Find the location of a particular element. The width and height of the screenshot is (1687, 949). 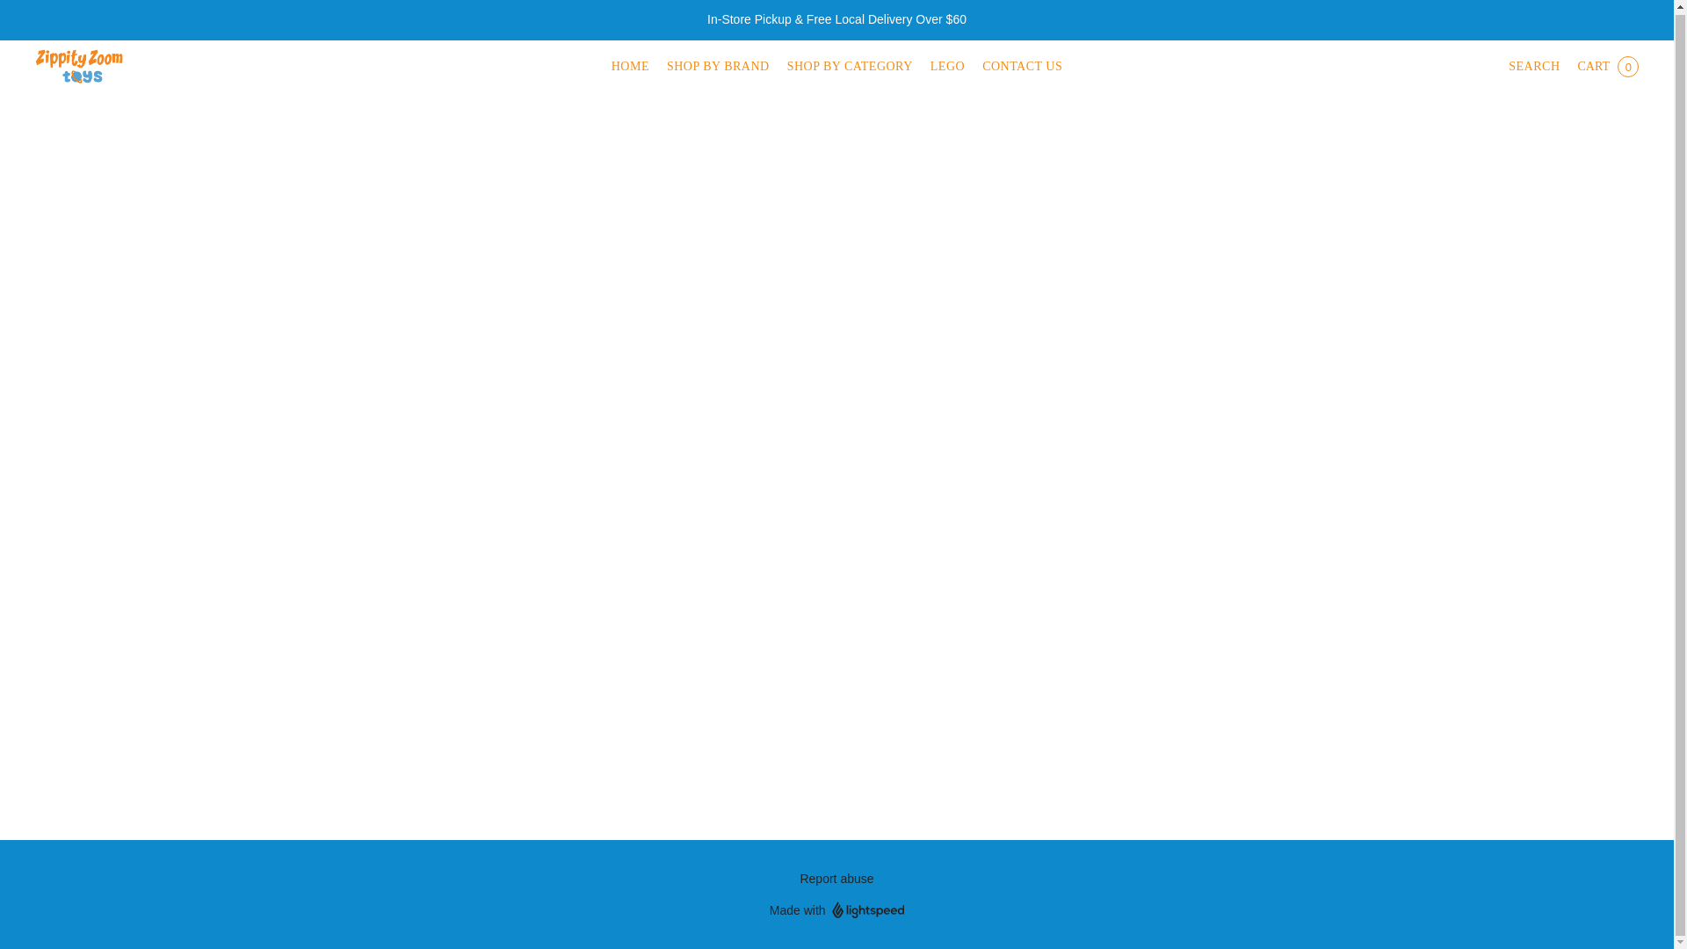

SHOP BY CATEGORY is located at coordinates (849, 67).